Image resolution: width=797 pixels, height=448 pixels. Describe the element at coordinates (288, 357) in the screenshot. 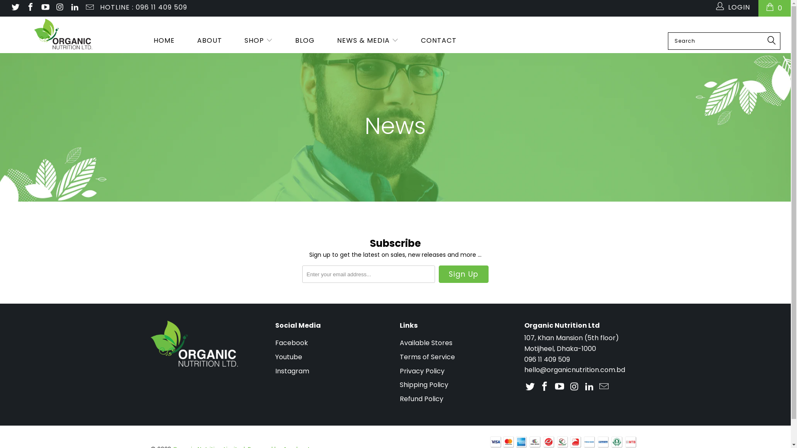

I see `Youtube` at that location.